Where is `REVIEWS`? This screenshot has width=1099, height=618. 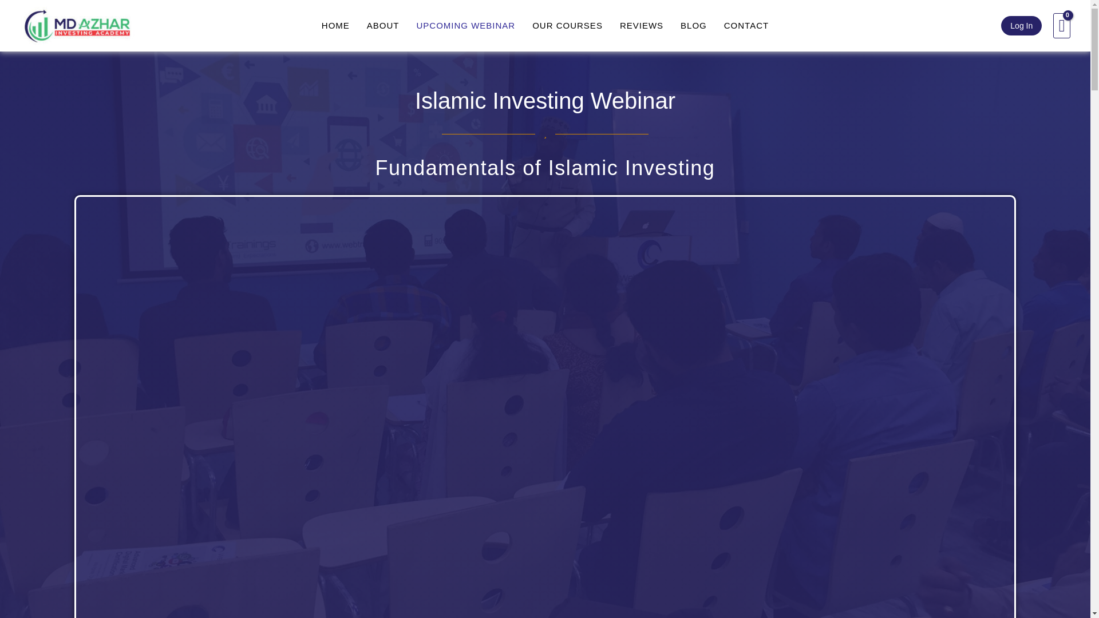 REVIEWS is located at coordinates (641, 25).